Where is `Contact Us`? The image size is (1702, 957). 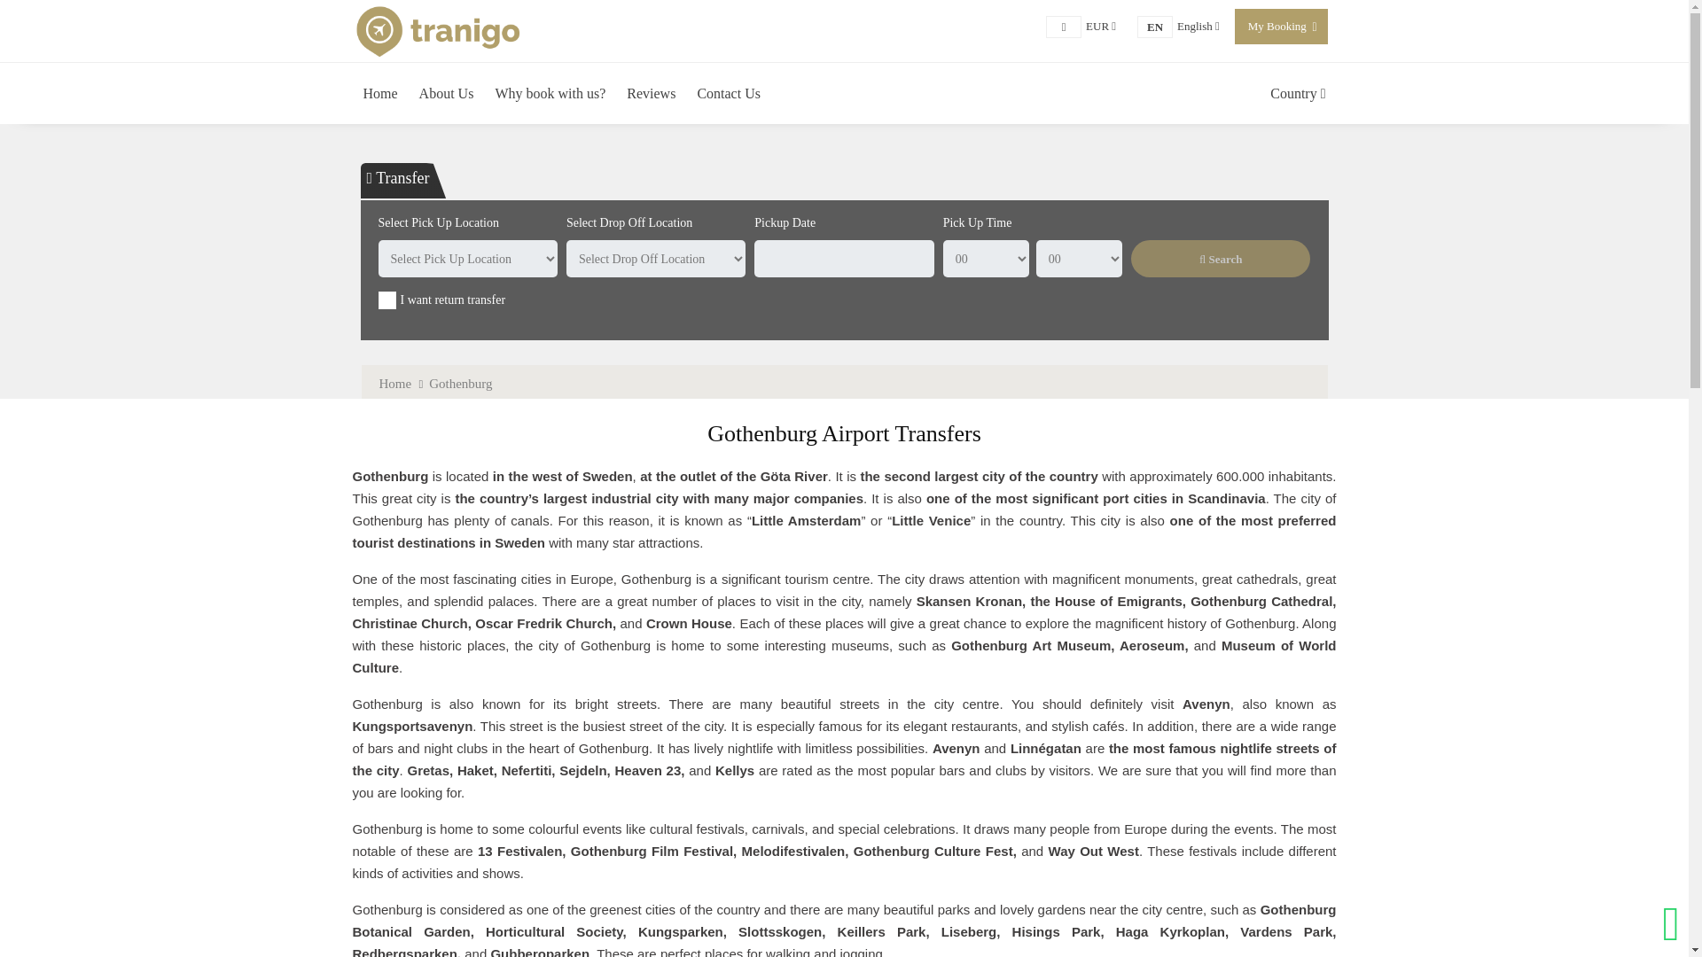 Contact Us is located at coordinates (729, 94).